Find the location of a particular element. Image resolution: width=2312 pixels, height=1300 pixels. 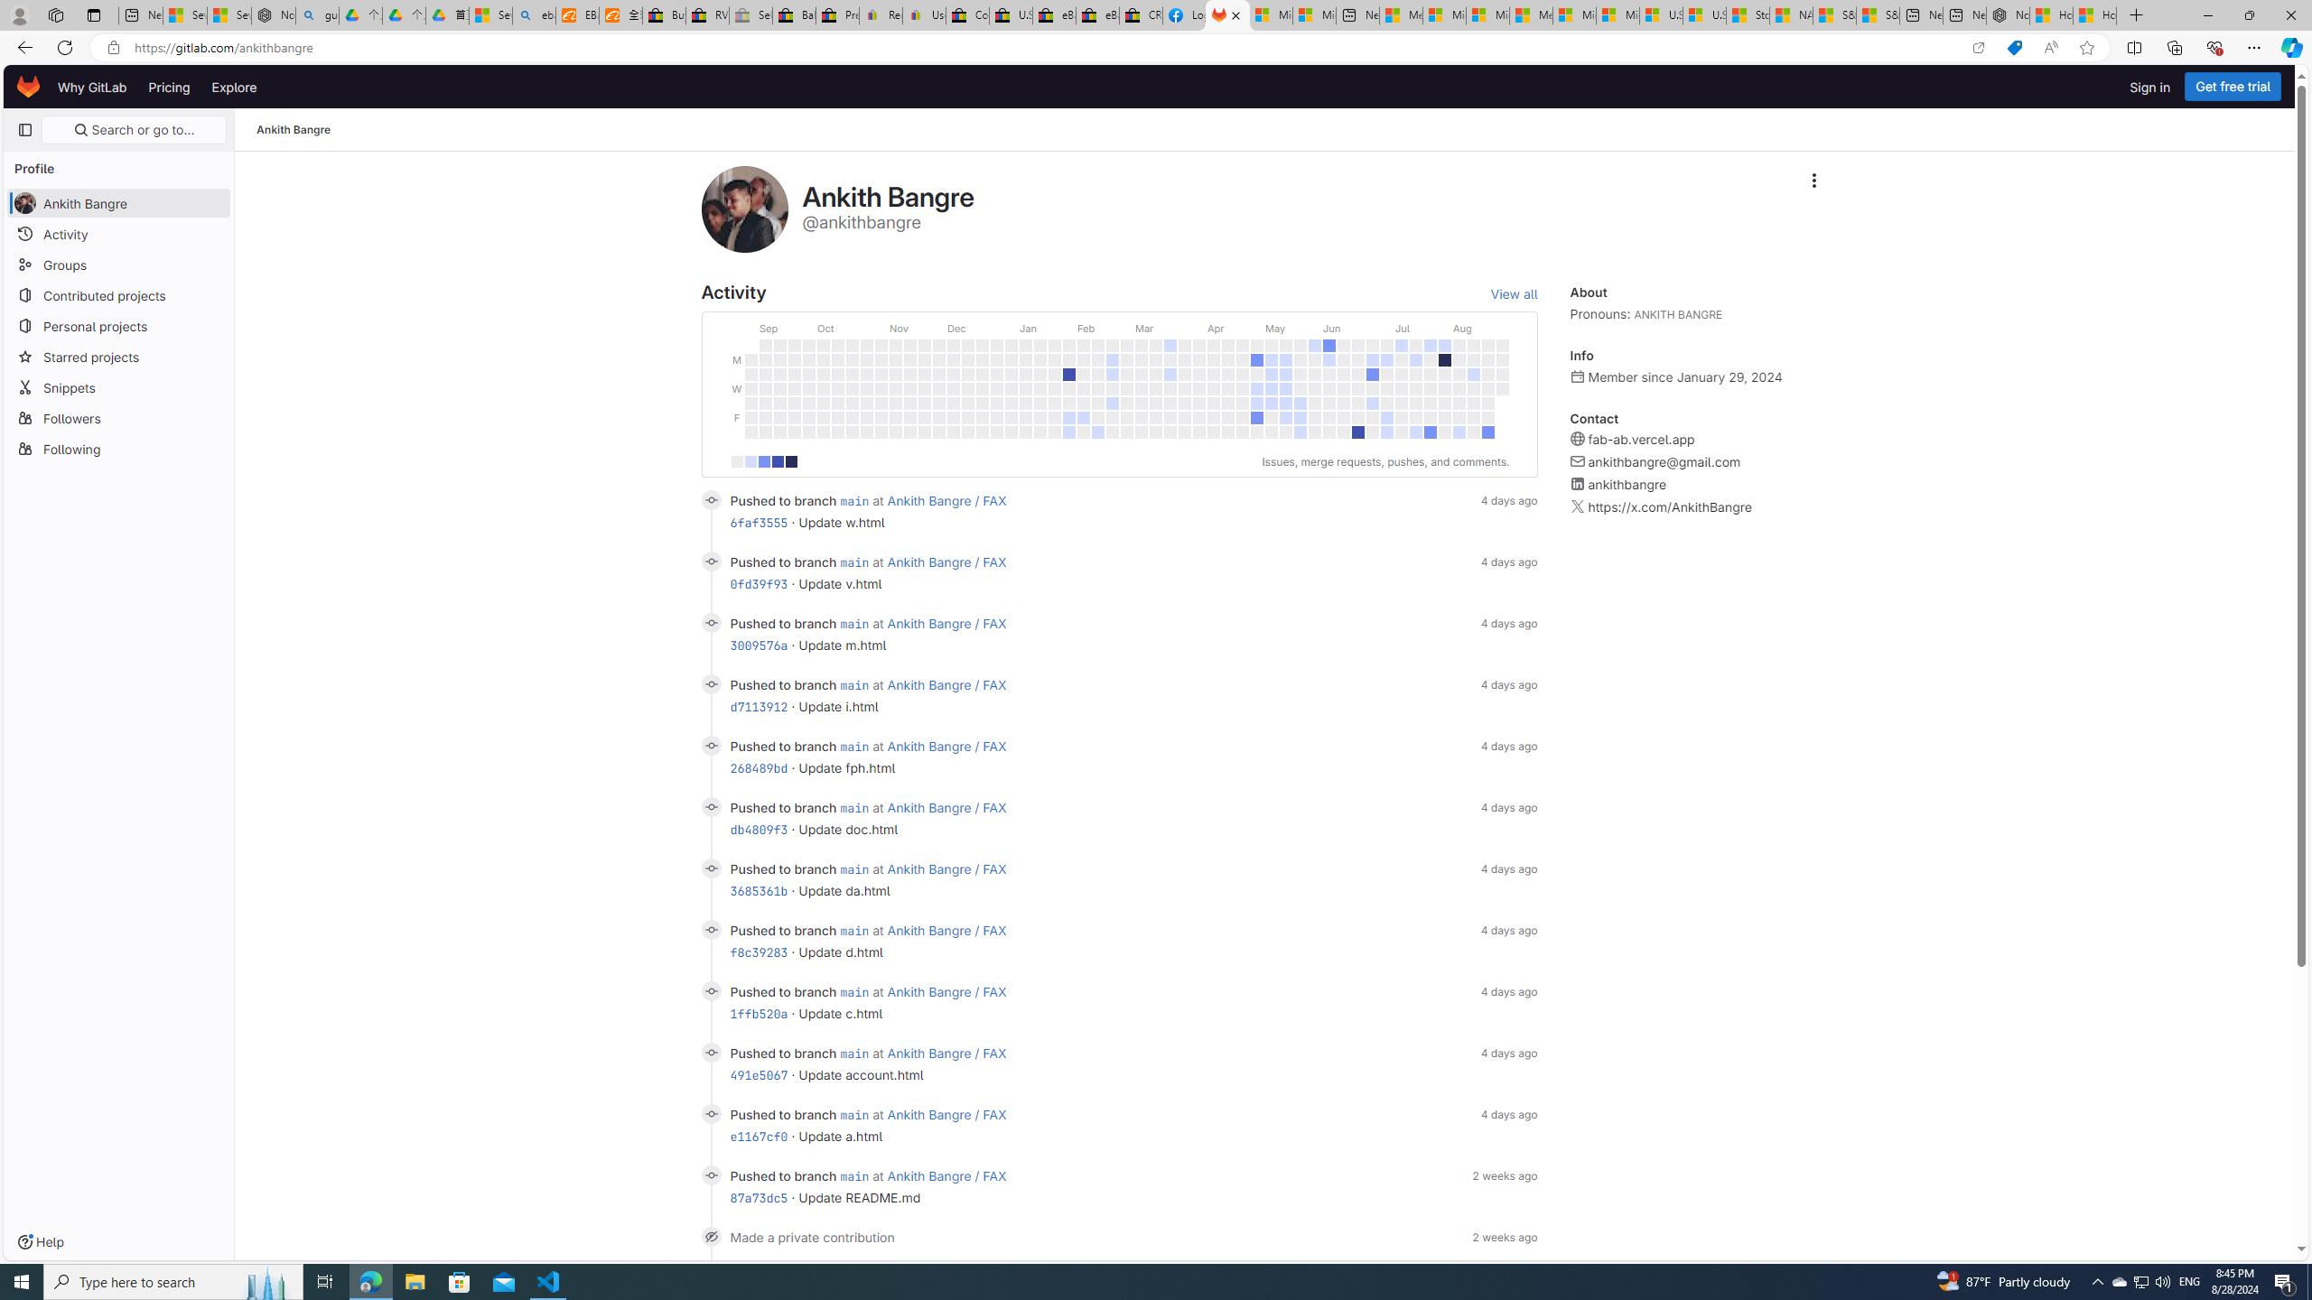

268489bd is located at coordinates (759, 767).